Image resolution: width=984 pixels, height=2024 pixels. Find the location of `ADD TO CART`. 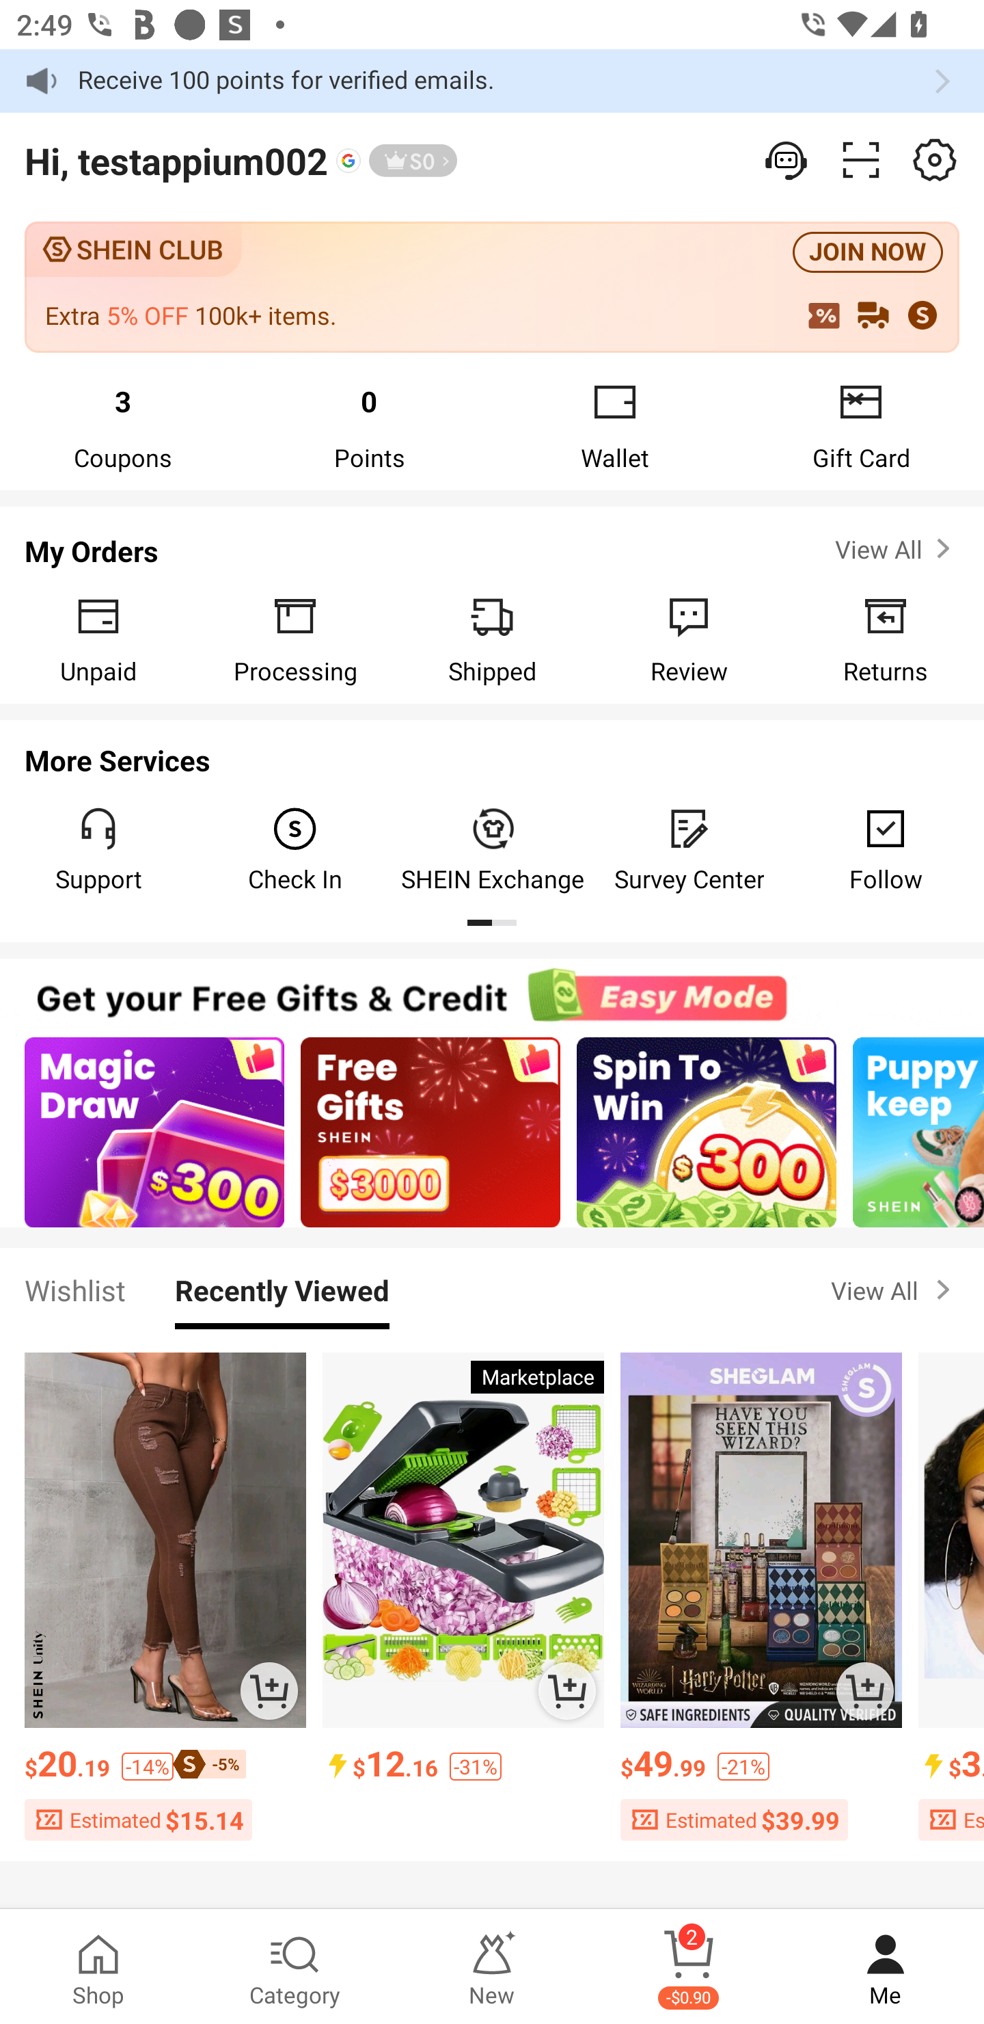

ADD TO CART is located at coordinates (865, 1690).